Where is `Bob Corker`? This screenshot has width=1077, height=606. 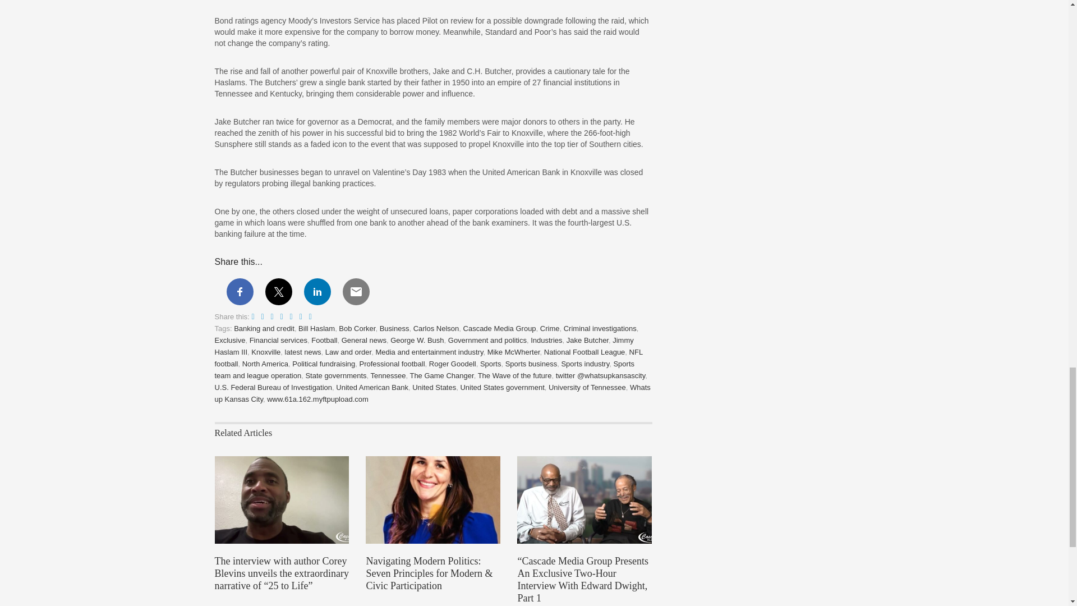
Bob Corker is located at coordinates (357, 328).